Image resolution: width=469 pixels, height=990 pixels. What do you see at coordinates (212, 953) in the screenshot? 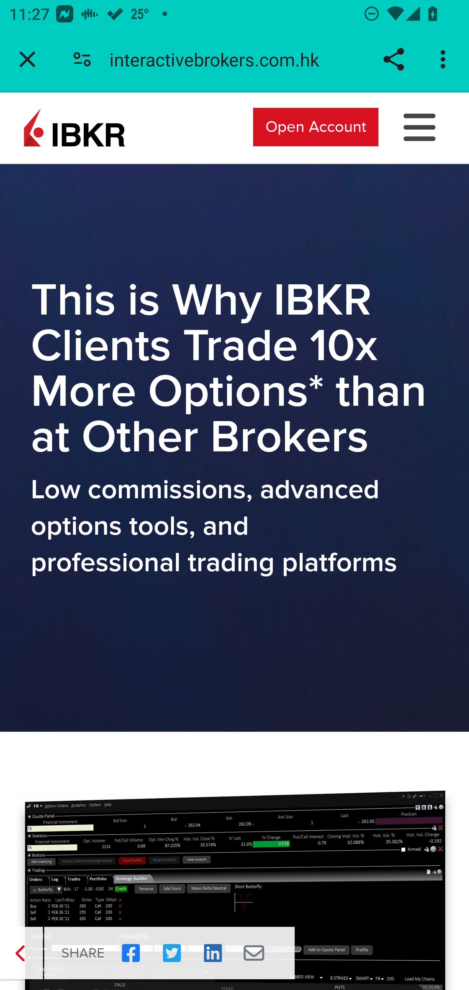
I see `Share on Linkedin ` at bounding box center [212, 953].